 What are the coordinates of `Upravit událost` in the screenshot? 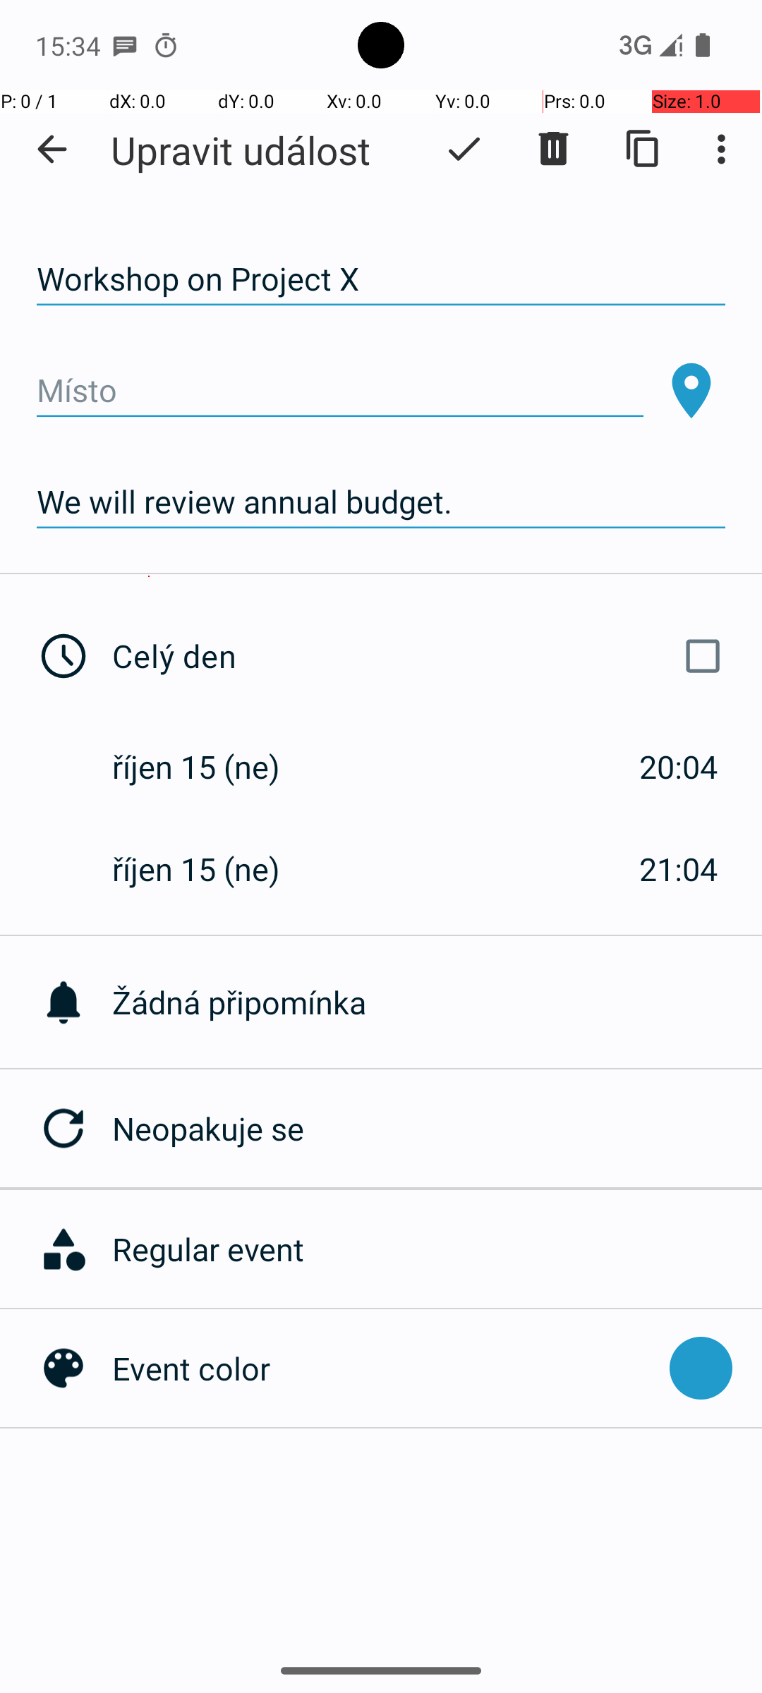 It's located at (241, 150).